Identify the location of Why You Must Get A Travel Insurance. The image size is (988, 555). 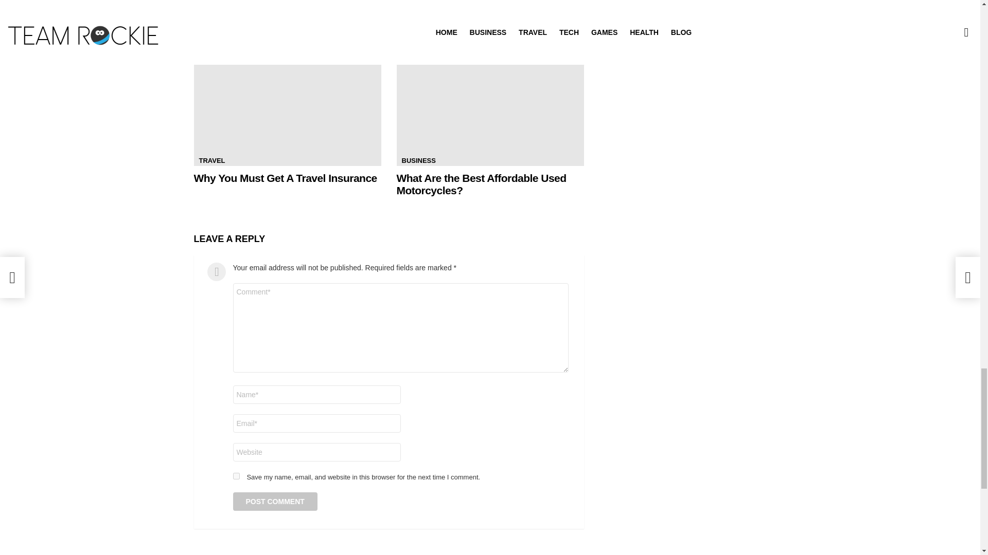
(287, 113).